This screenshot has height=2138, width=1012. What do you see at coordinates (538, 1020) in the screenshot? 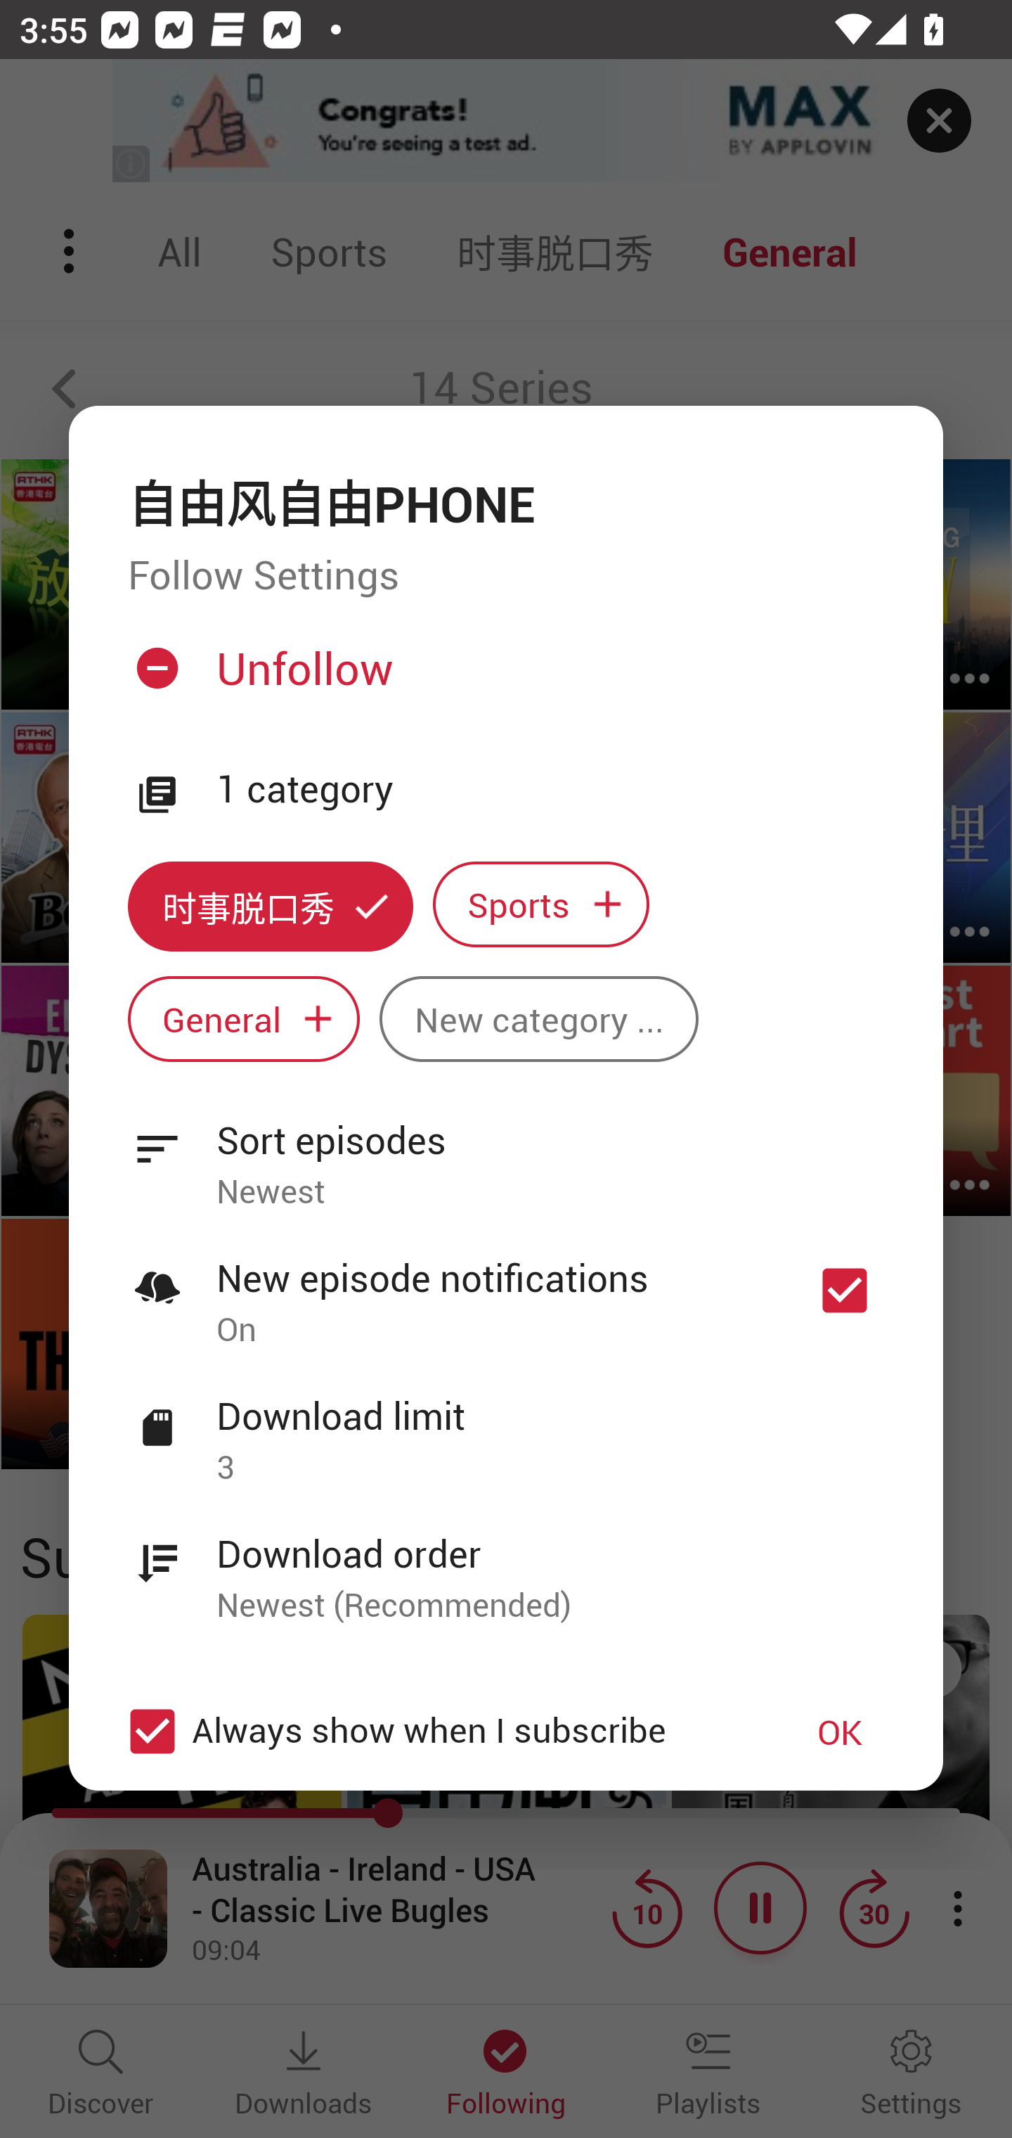
I see `New category ...` at bounding box center [538, 1020].